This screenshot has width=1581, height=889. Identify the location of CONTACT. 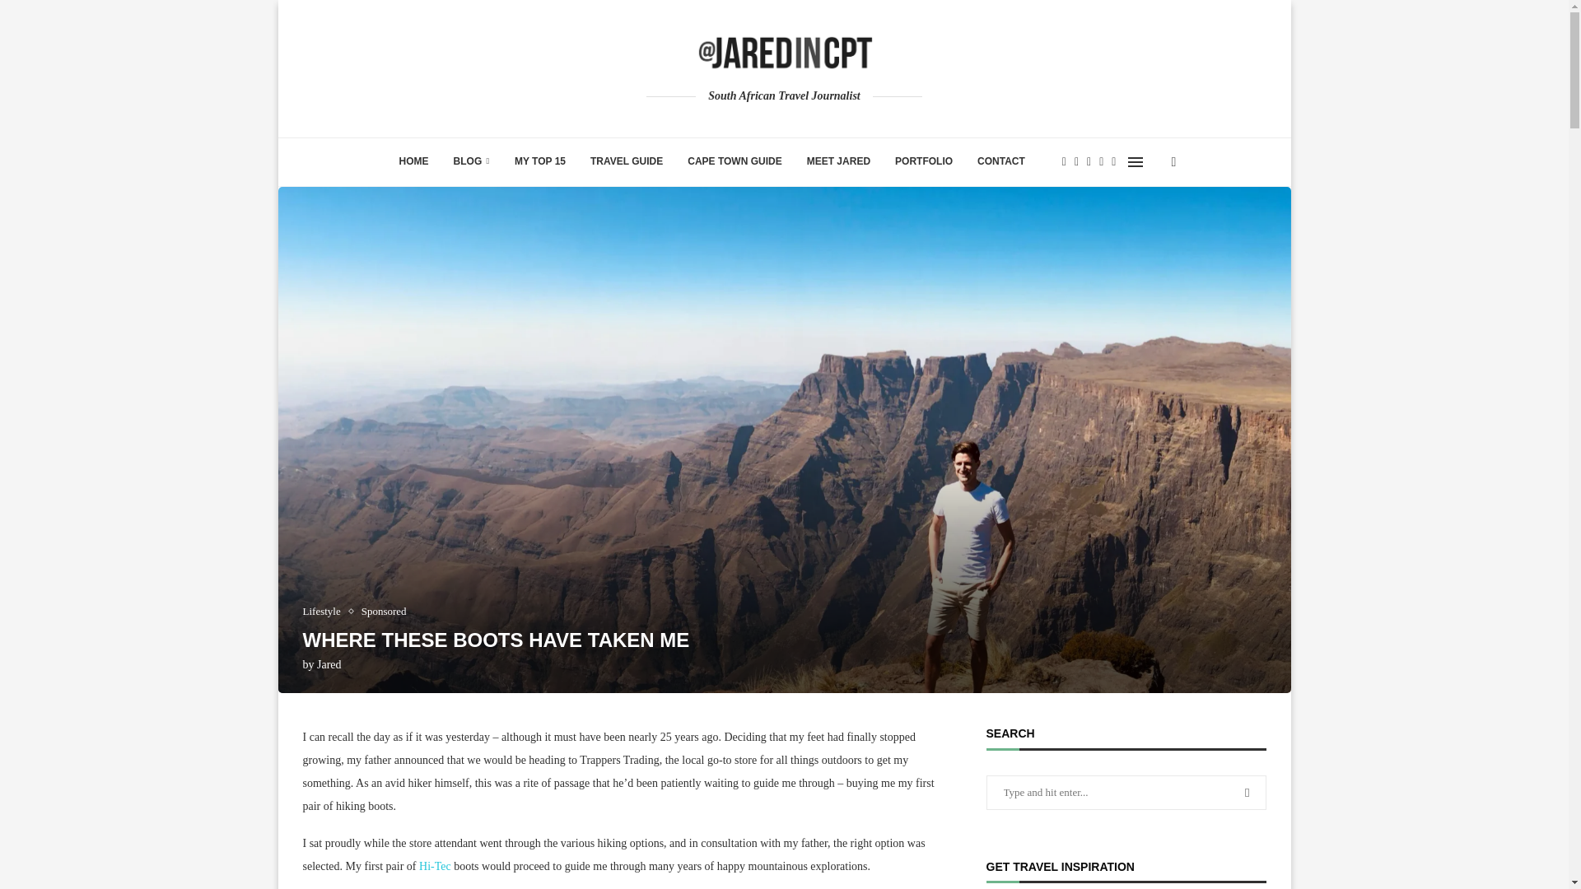
(1000, 161).